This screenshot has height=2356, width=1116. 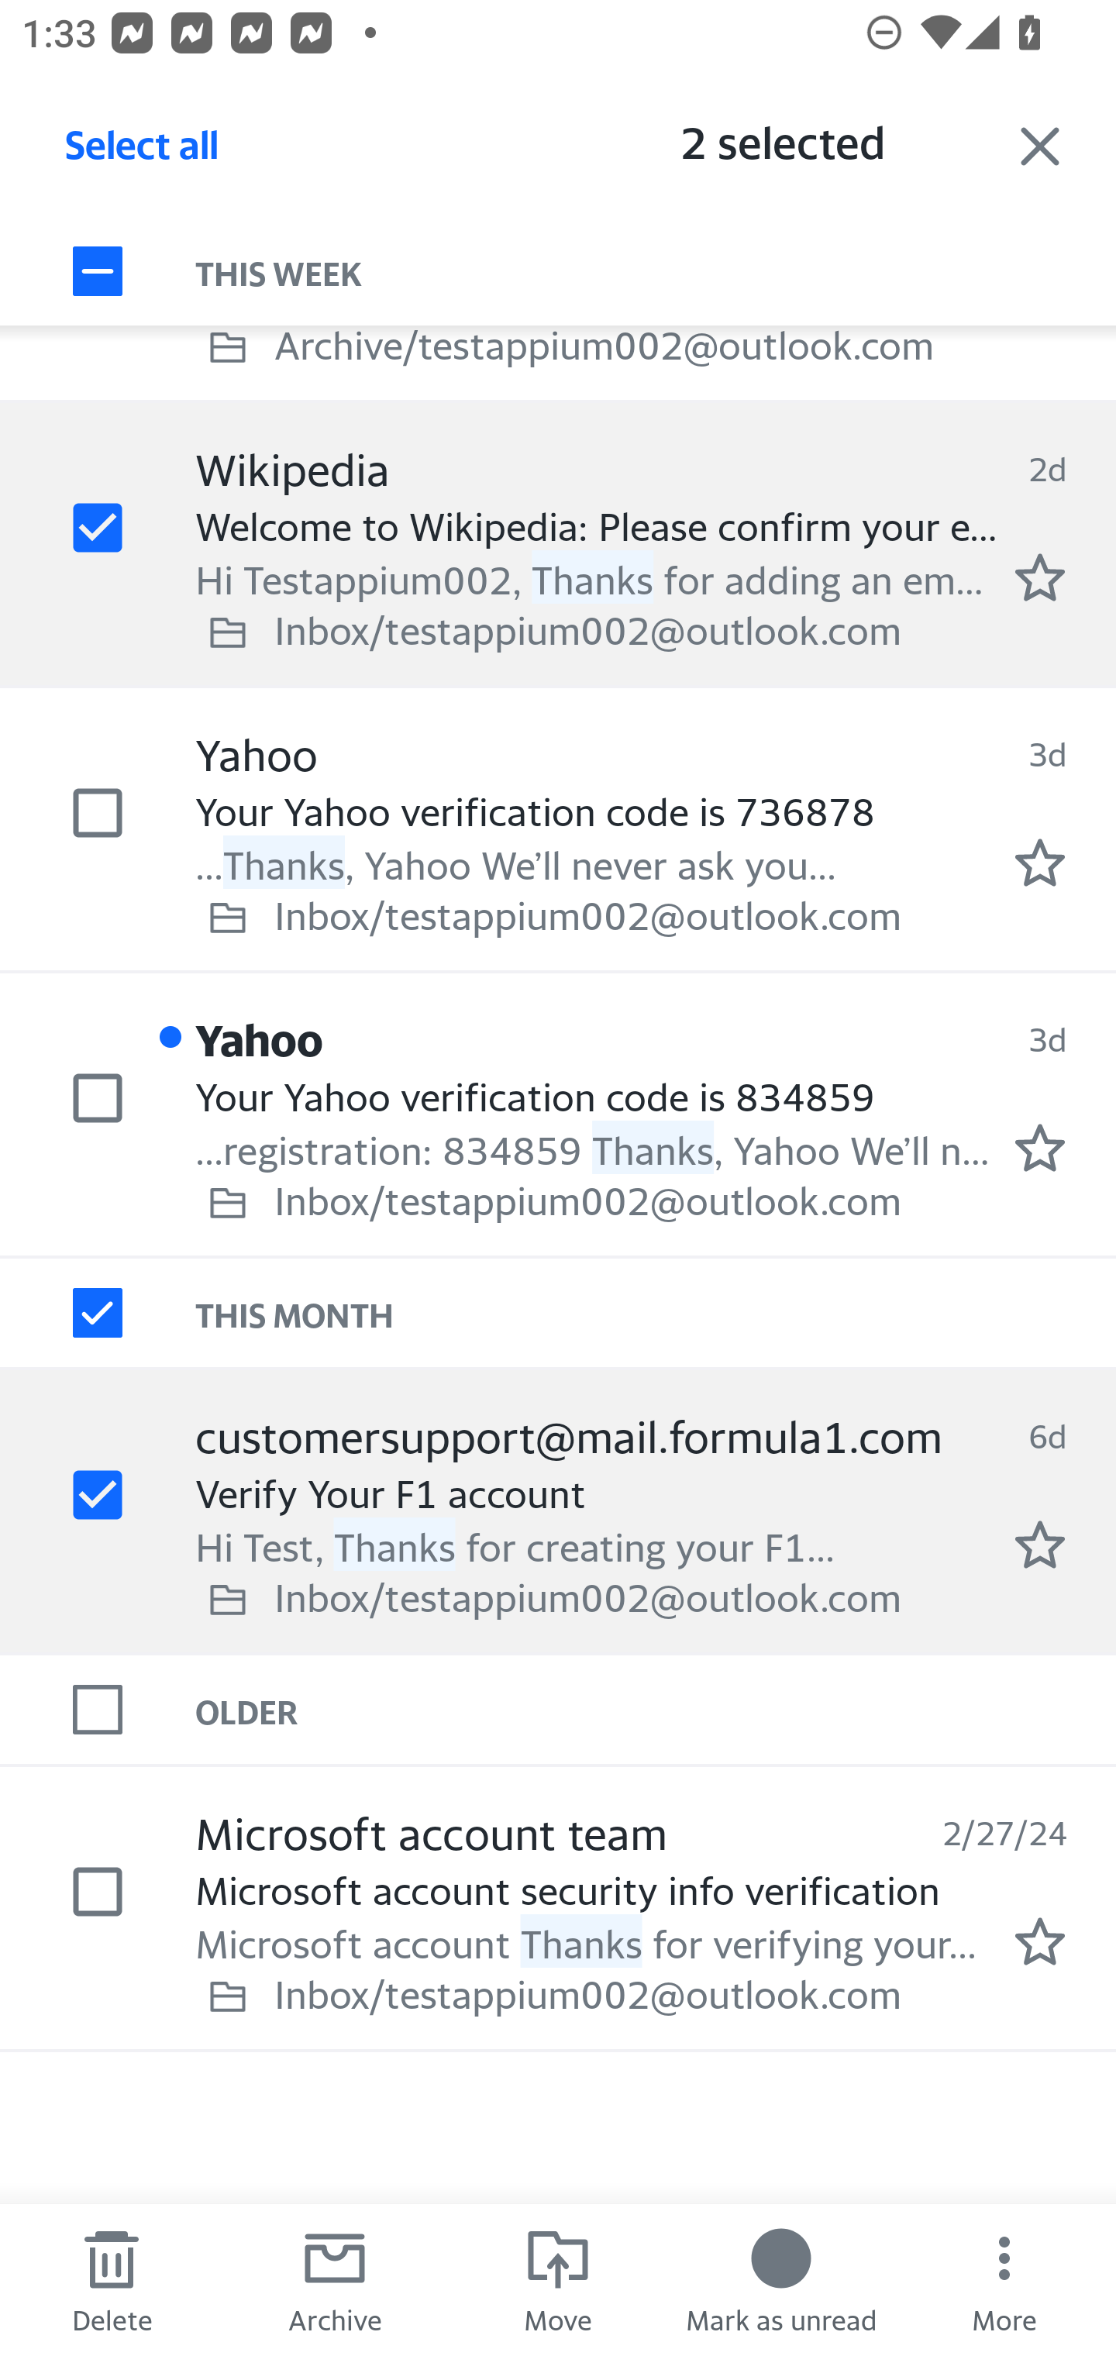 What do you see at coordinates (781, 2280) in the screenshot?
I see `Mark as unread` at bounding box center [781, 2280].